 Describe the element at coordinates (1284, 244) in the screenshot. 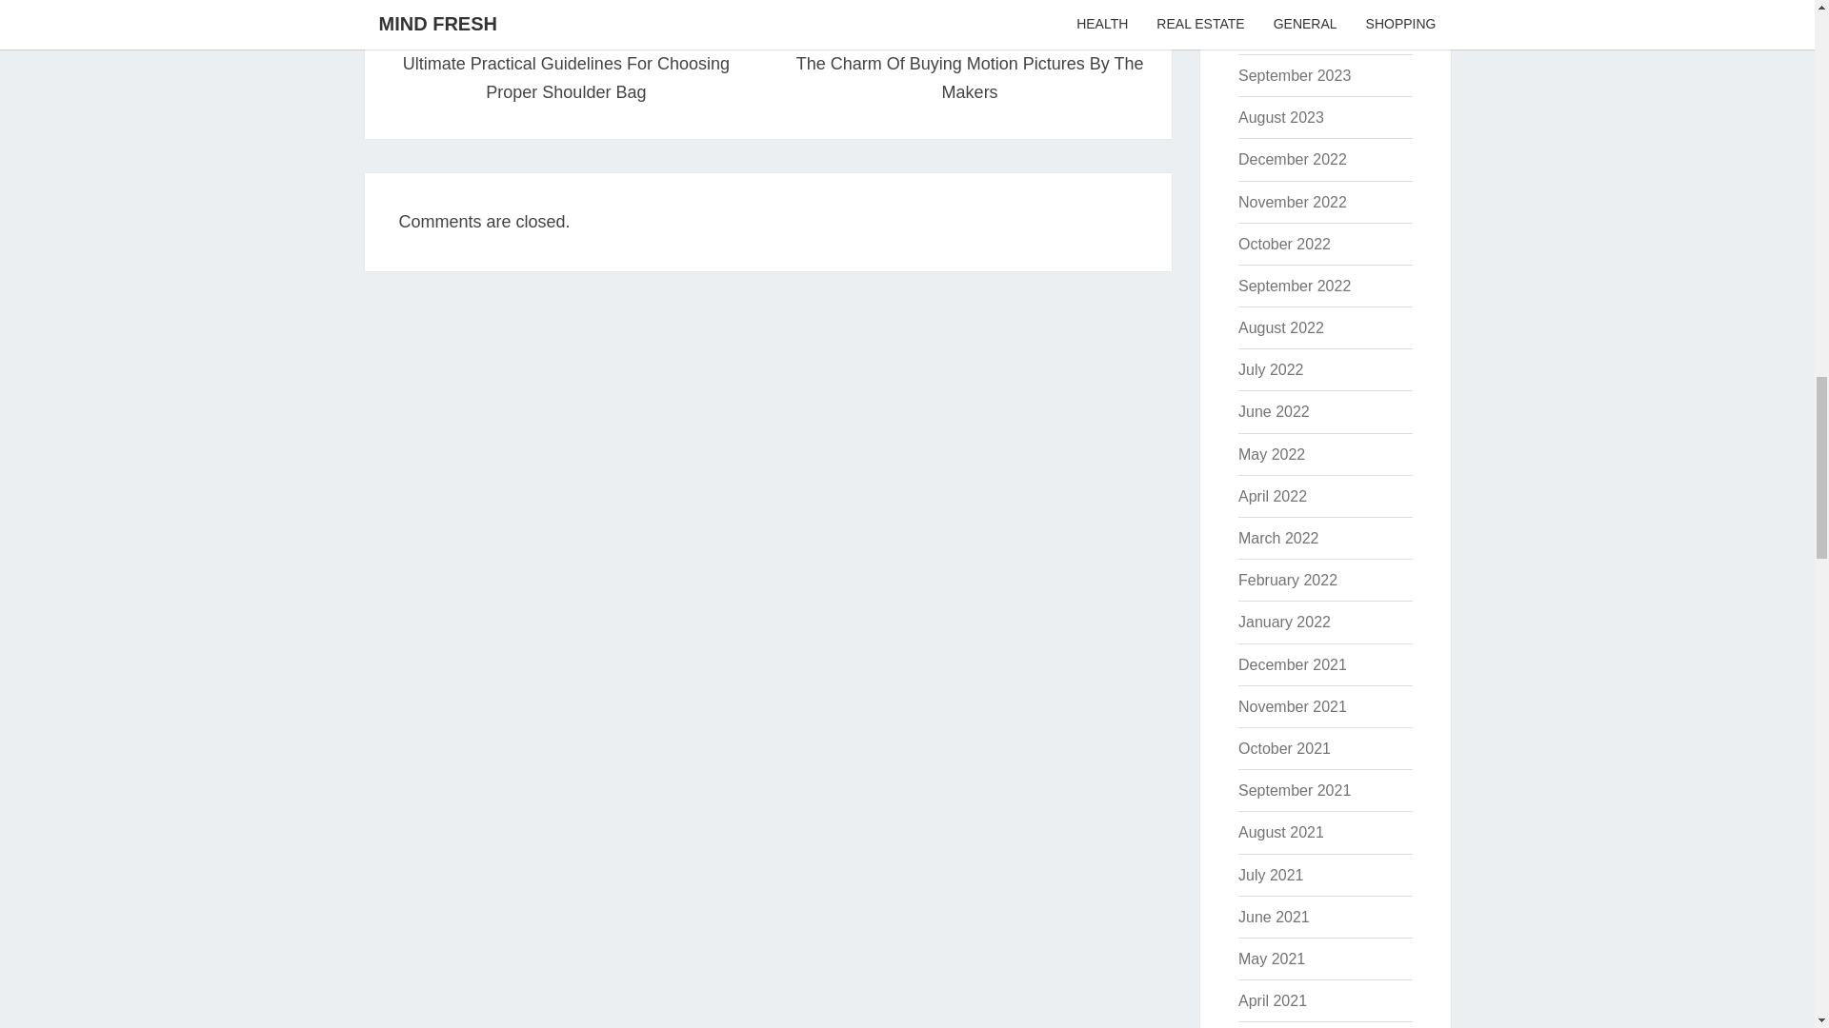

I see `October 2022` at that location.